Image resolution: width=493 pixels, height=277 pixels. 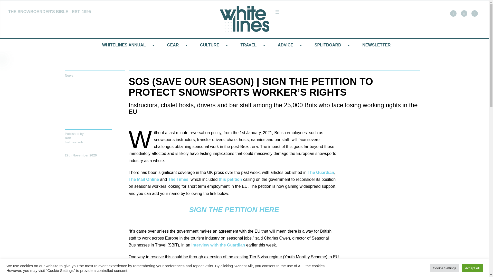 What do you see at coordinates (173, 45) in the screenshot?
I see `GEAR` at bounding box center [173, 45].